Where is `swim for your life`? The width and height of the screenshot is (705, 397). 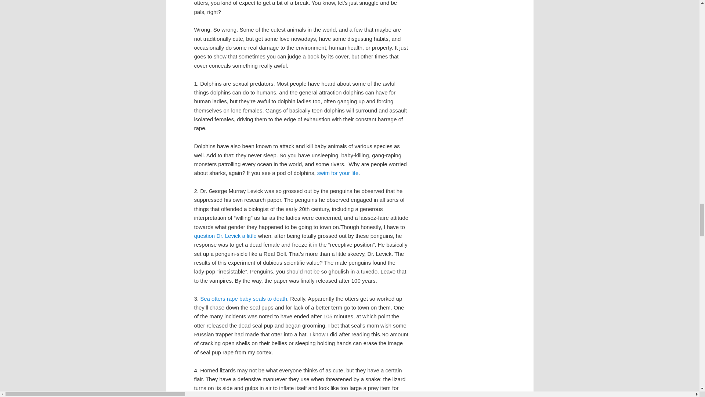 swim for your life is located at coordinates (338, 173).